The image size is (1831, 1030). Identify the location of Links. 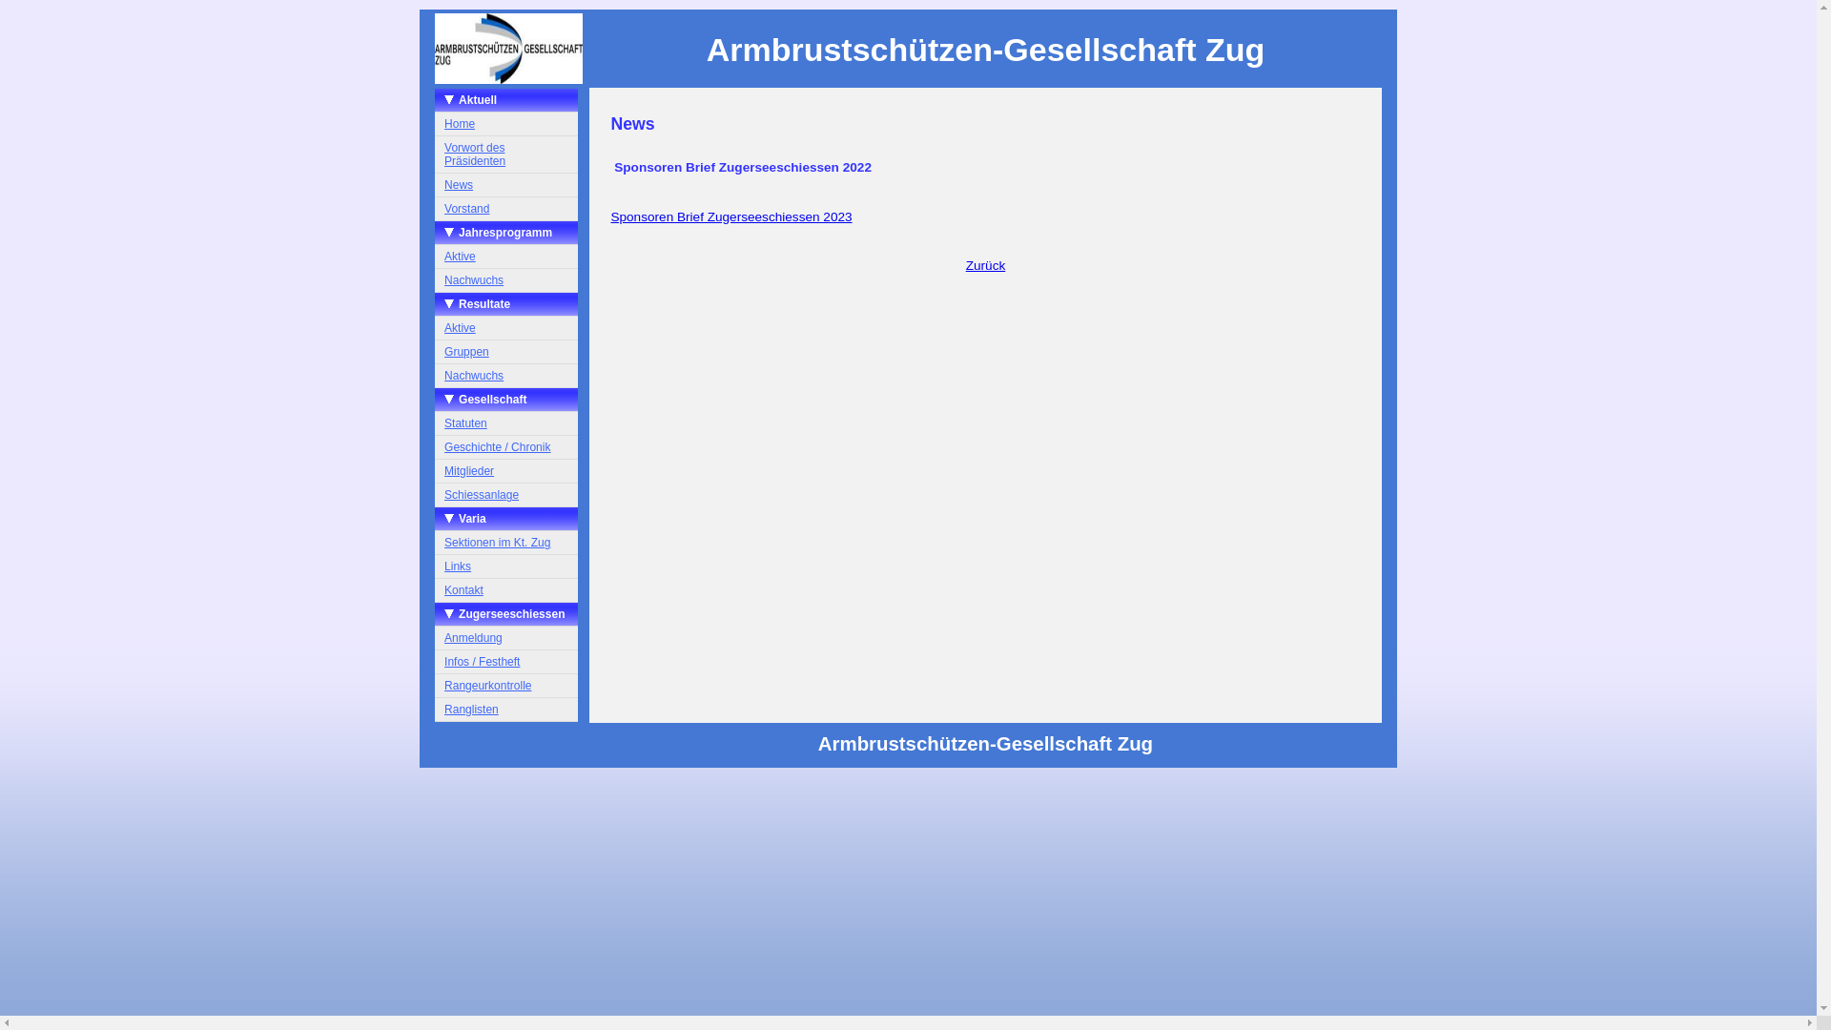
(506, 566).